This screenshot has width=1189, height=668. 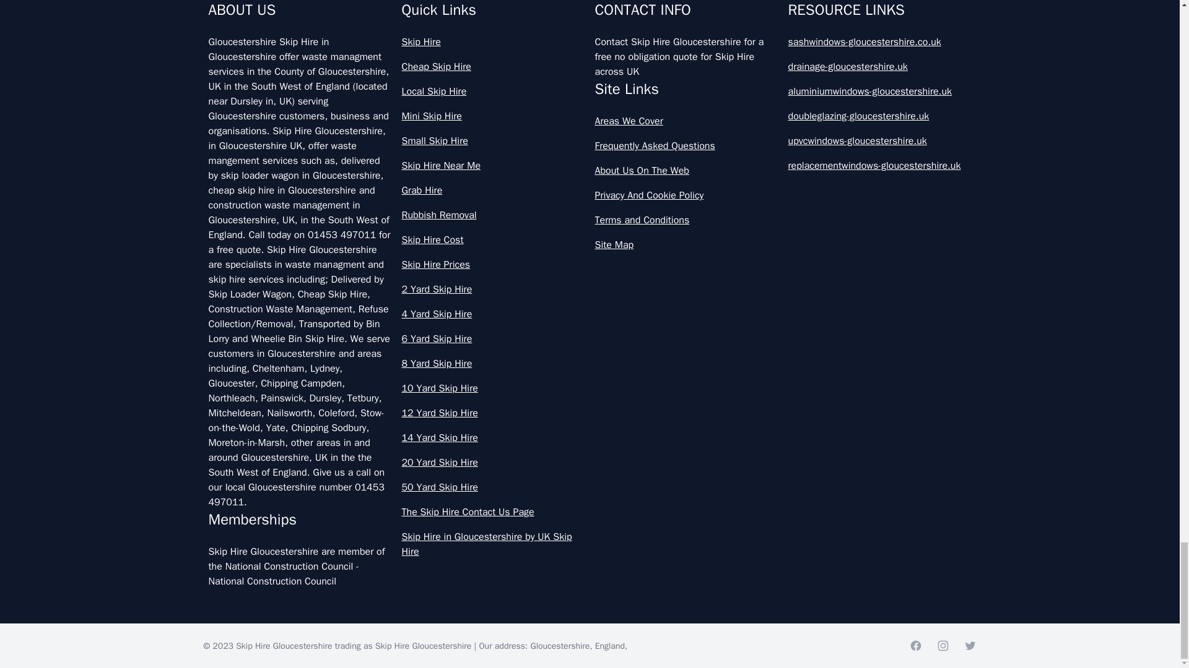 What do you see at coordinates (686, 245) in the screenshot?
I see `Site Map` at bounding box center [686, 245].